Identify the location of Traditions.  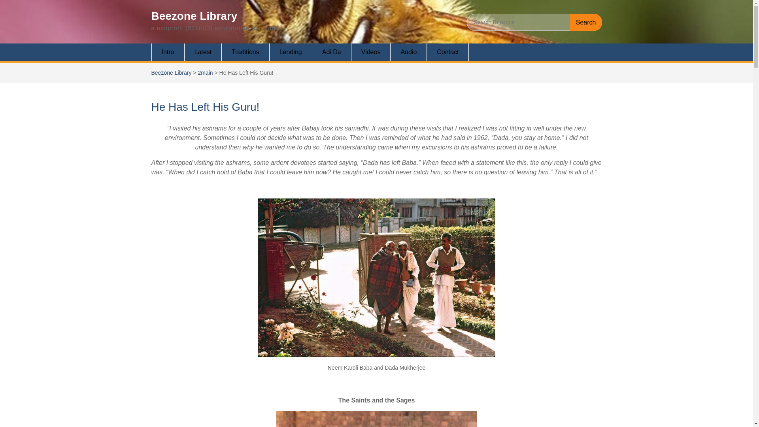
(245, 52).